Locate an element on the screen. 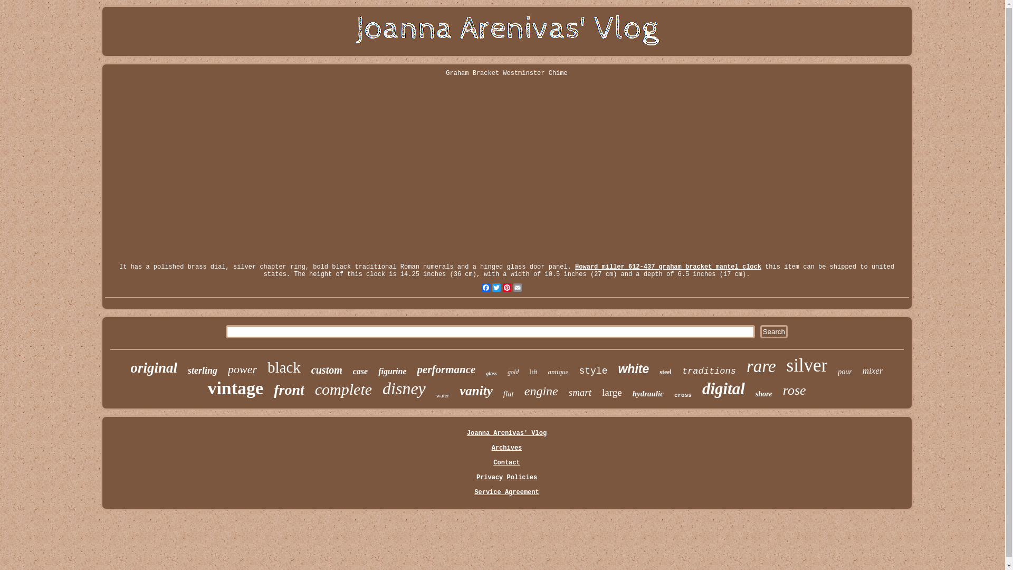 The image size is (1013, 570). Search is located at coordinates (774, 331).